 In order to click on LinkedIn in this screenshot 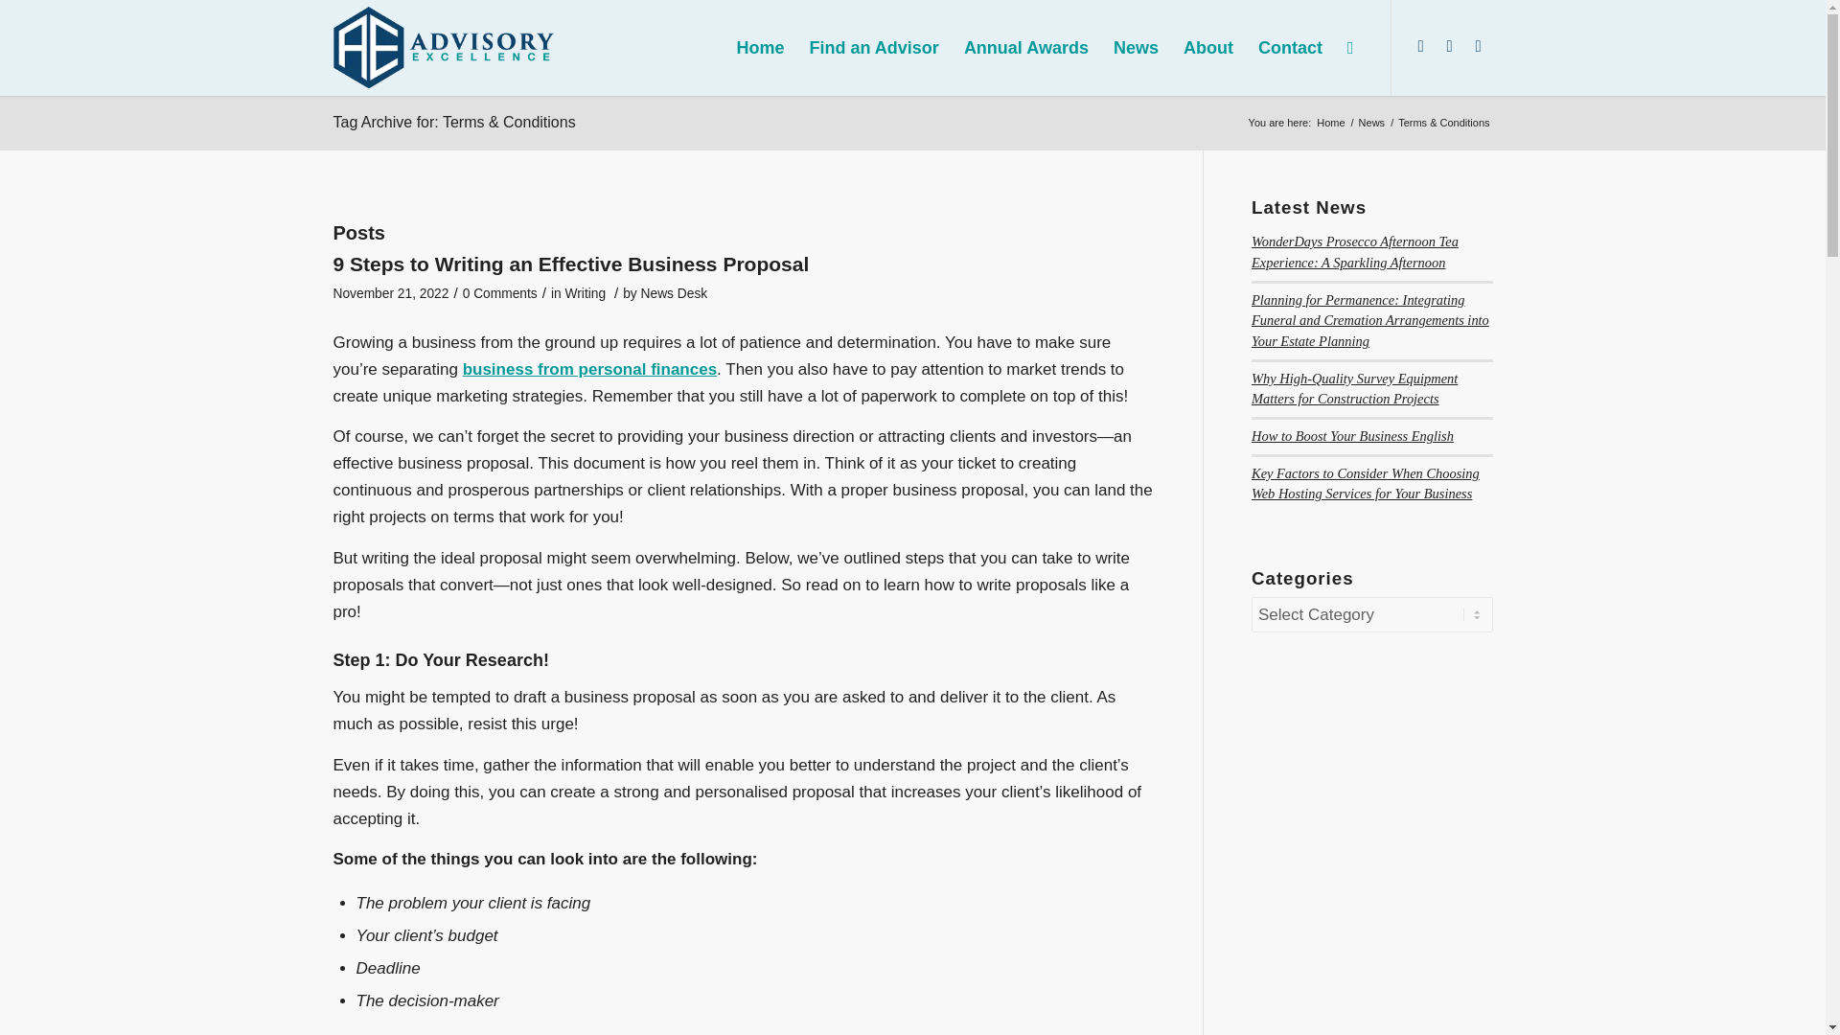, I will do `click(1420, 46)`.